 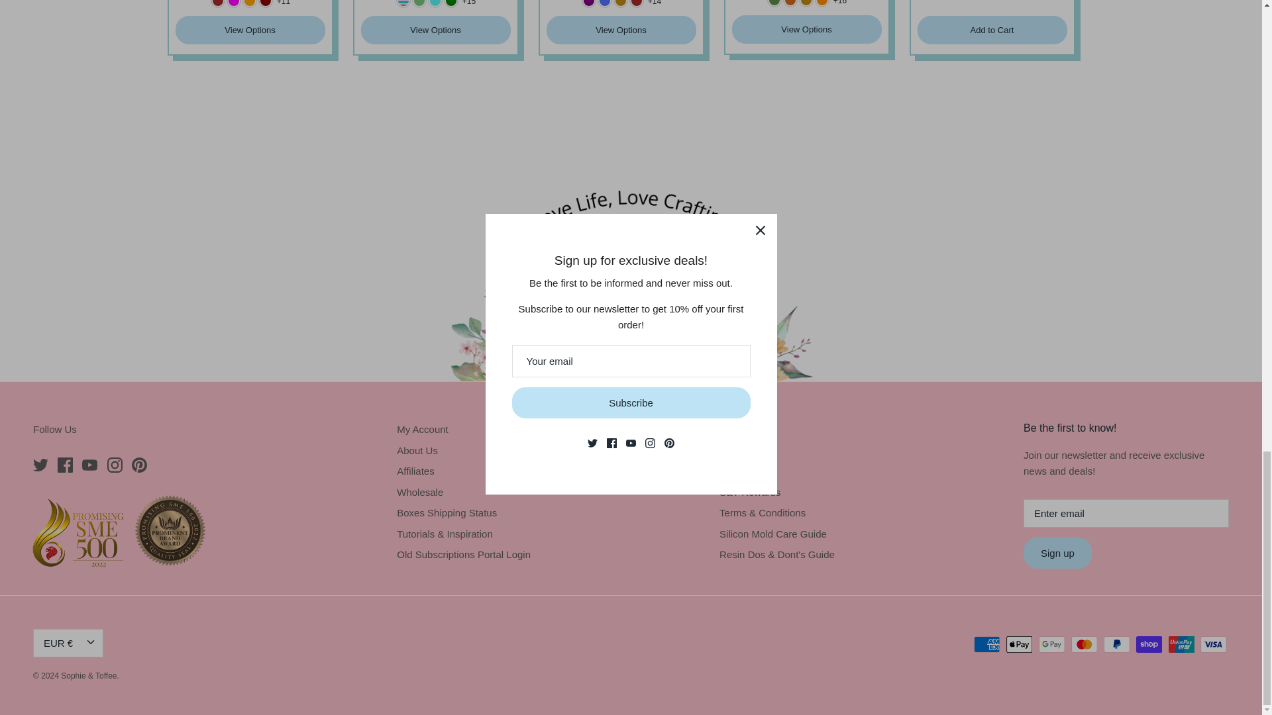 I want to click on View Options, so click(x=806, y=29).